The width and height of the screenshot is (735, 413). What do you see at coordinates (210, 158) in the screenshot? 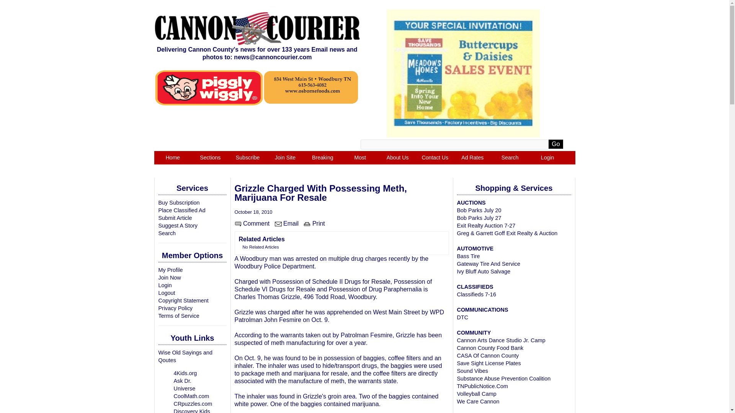
I see `Sections` at bounding box center [210, 158].